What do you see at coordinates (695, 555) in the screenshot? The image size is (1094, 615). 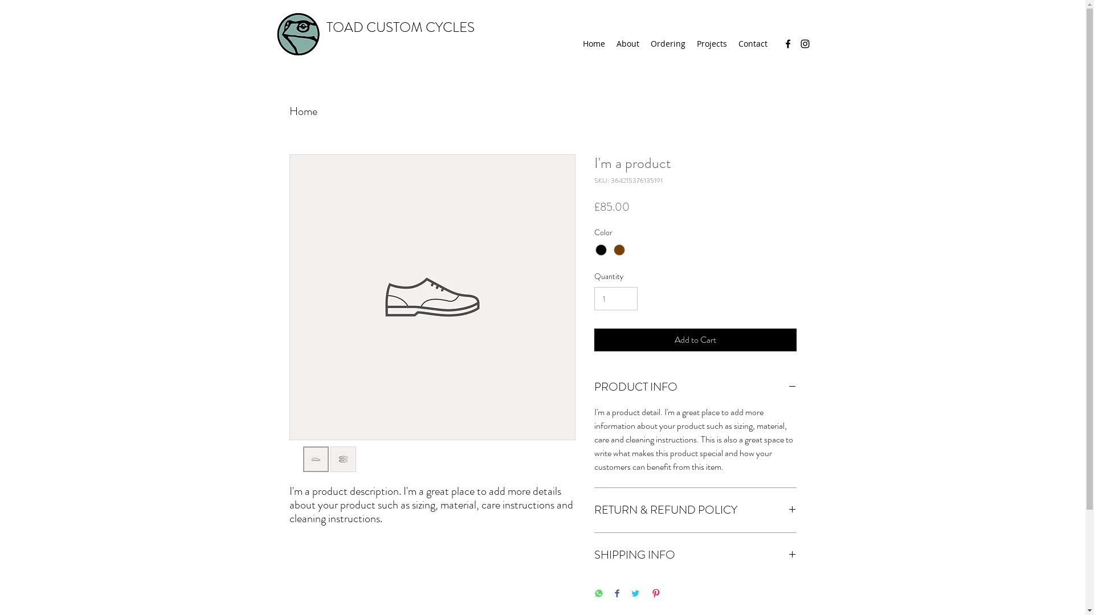 I see `SHIPPING INFO` at bounding box center [695, 555].